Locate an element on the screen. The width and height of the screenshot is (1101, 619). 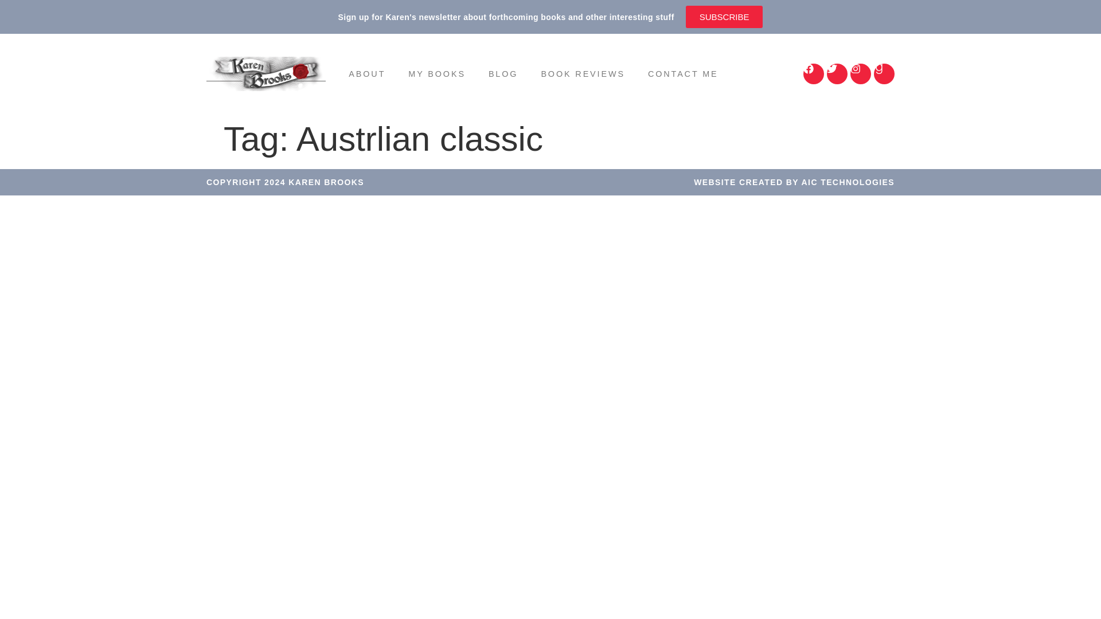
BLOG is located at coordinates (503, 73).